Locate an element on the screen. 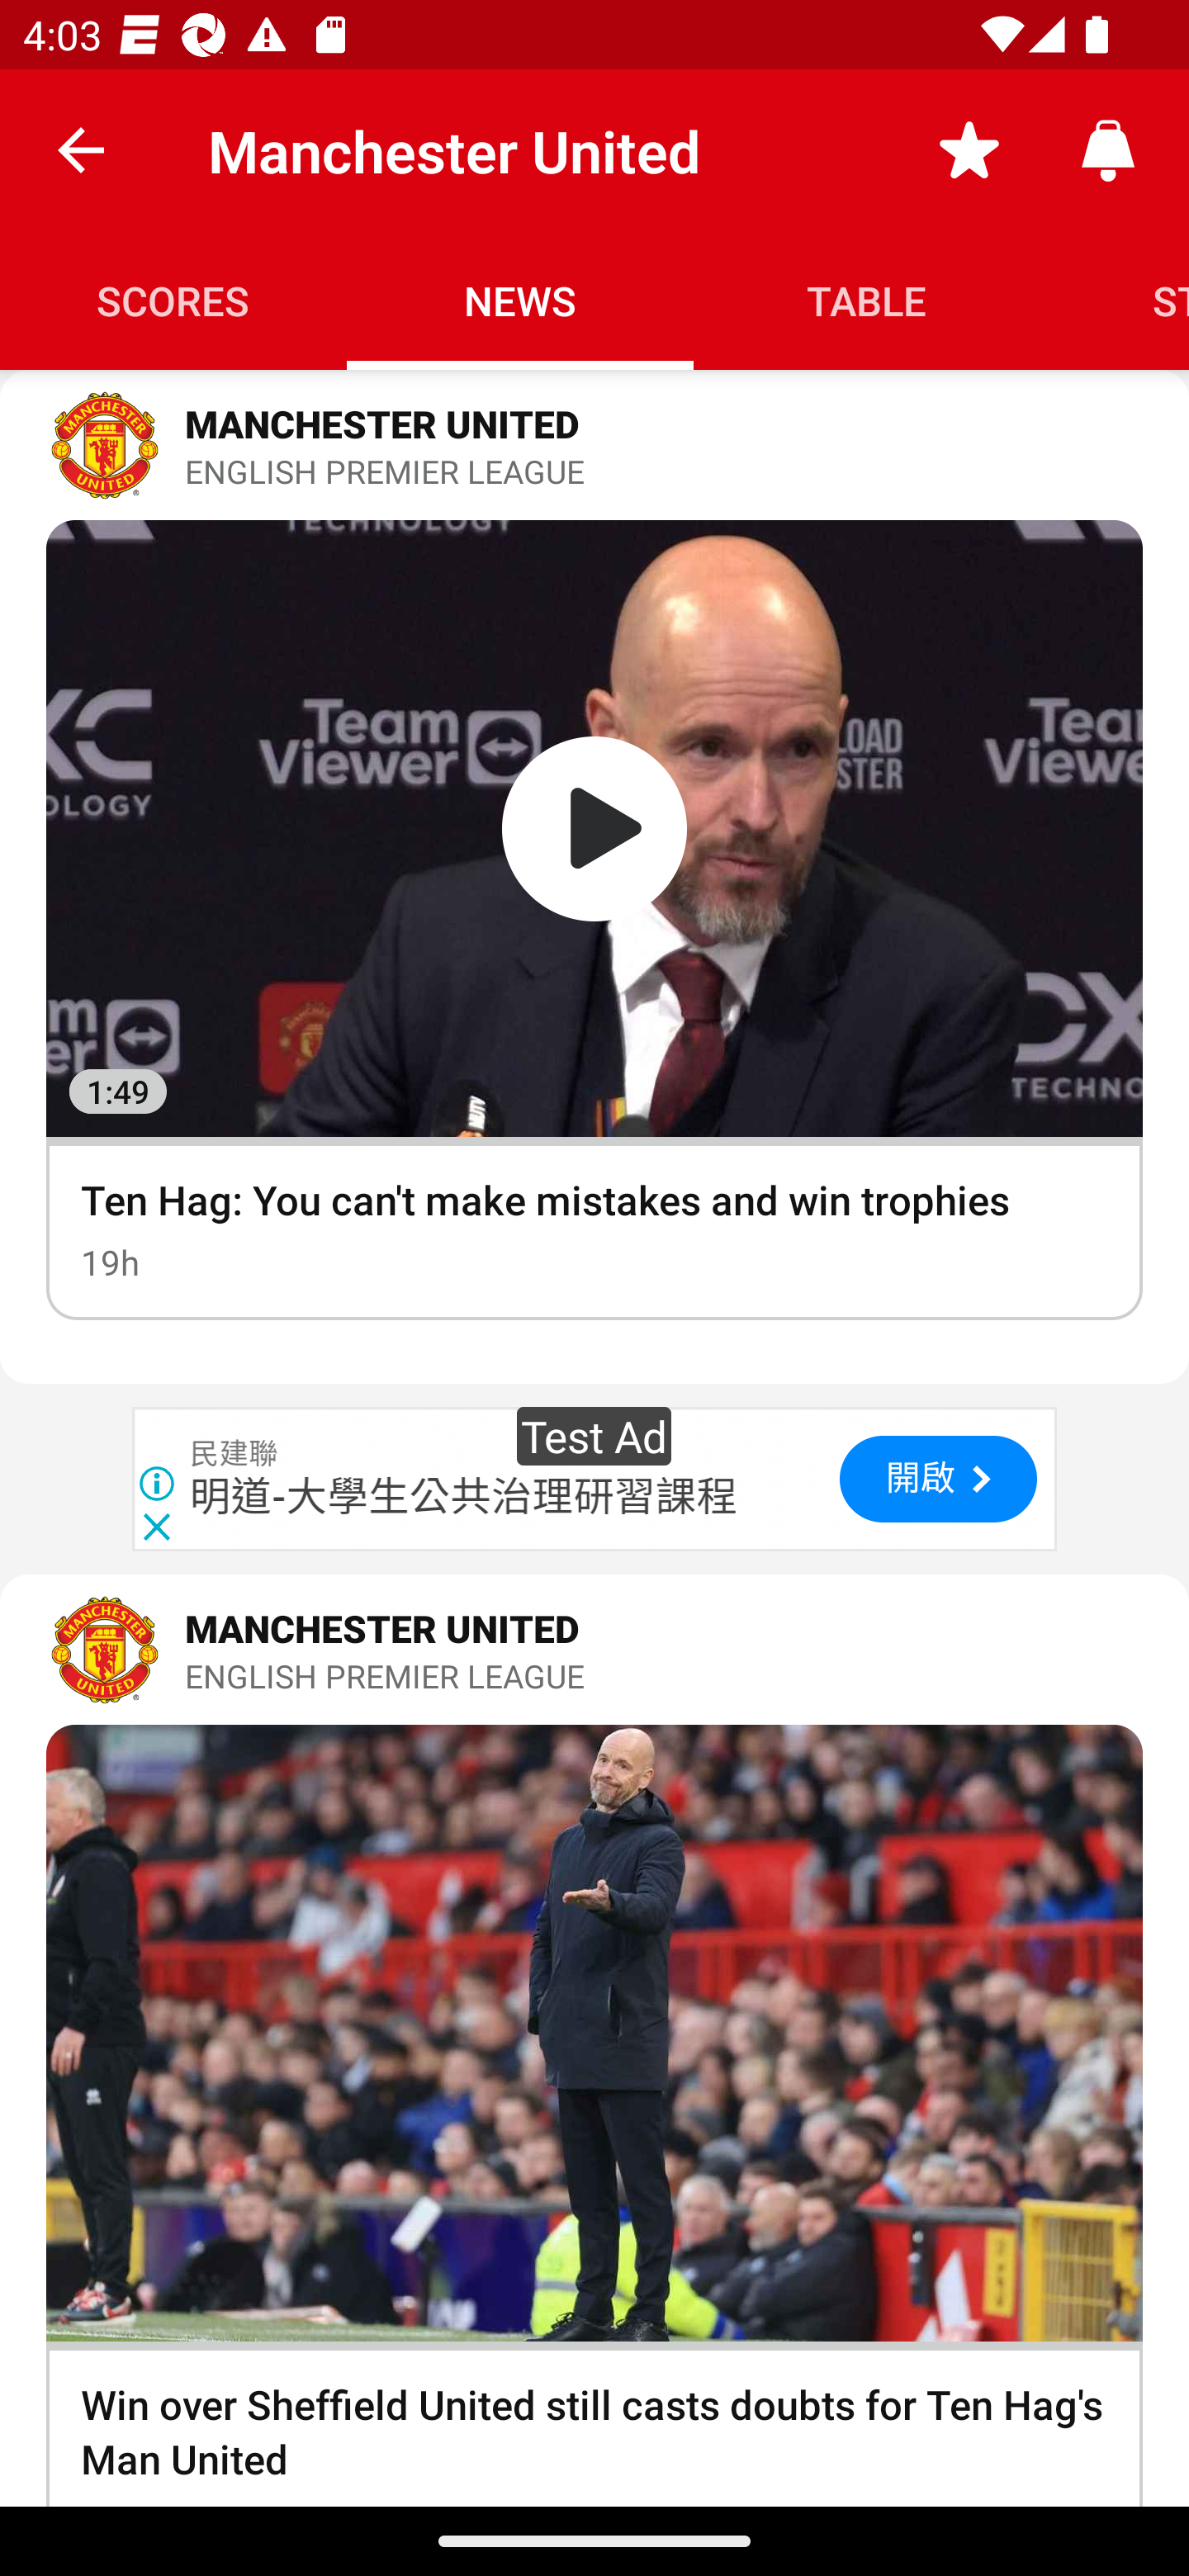 The image size is (1189, 2576). back.button is located at coordinates (81, 149).